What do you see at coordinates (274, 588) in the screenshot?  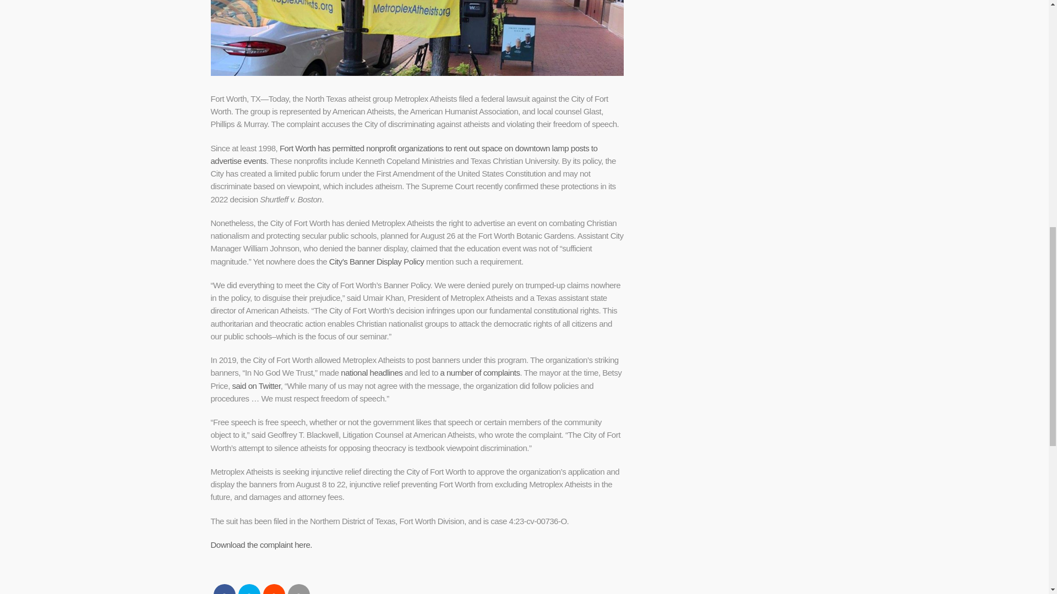 I see `Submit to Reddit` at bounding box center [274, 588].